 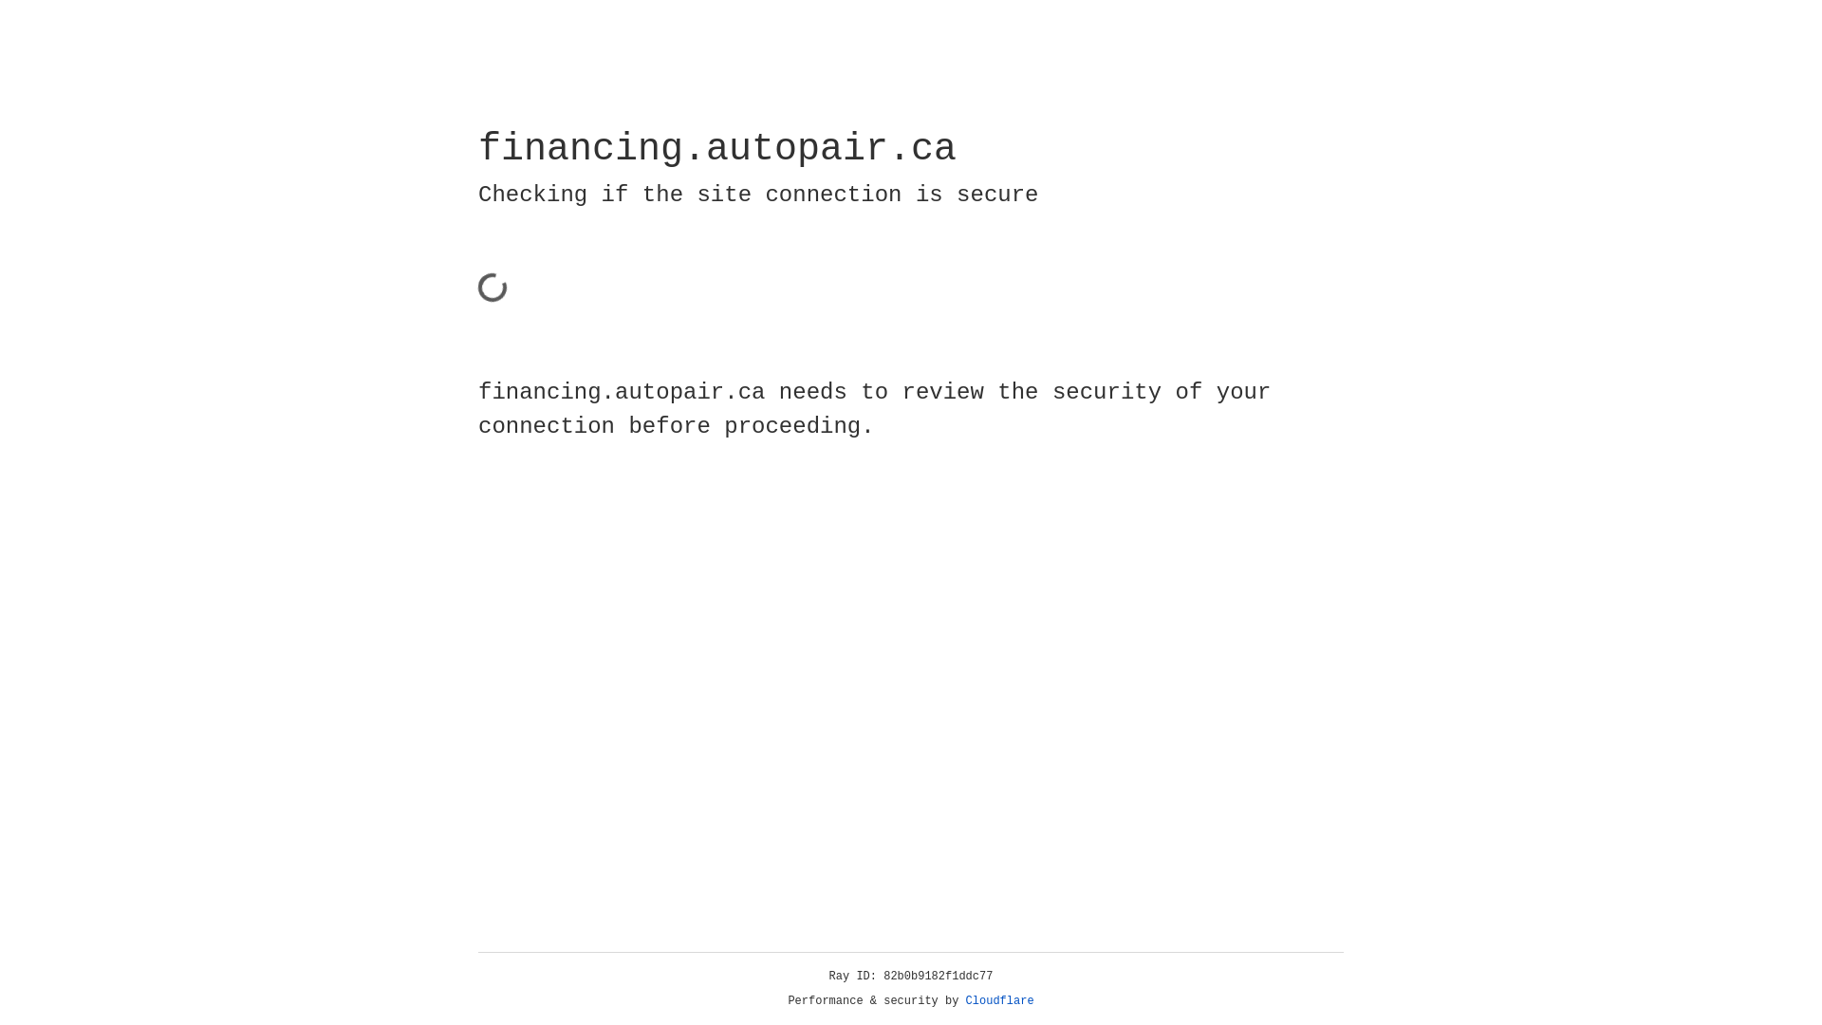 I want to click on Cloudflare, so click(x=1000, y=1001).